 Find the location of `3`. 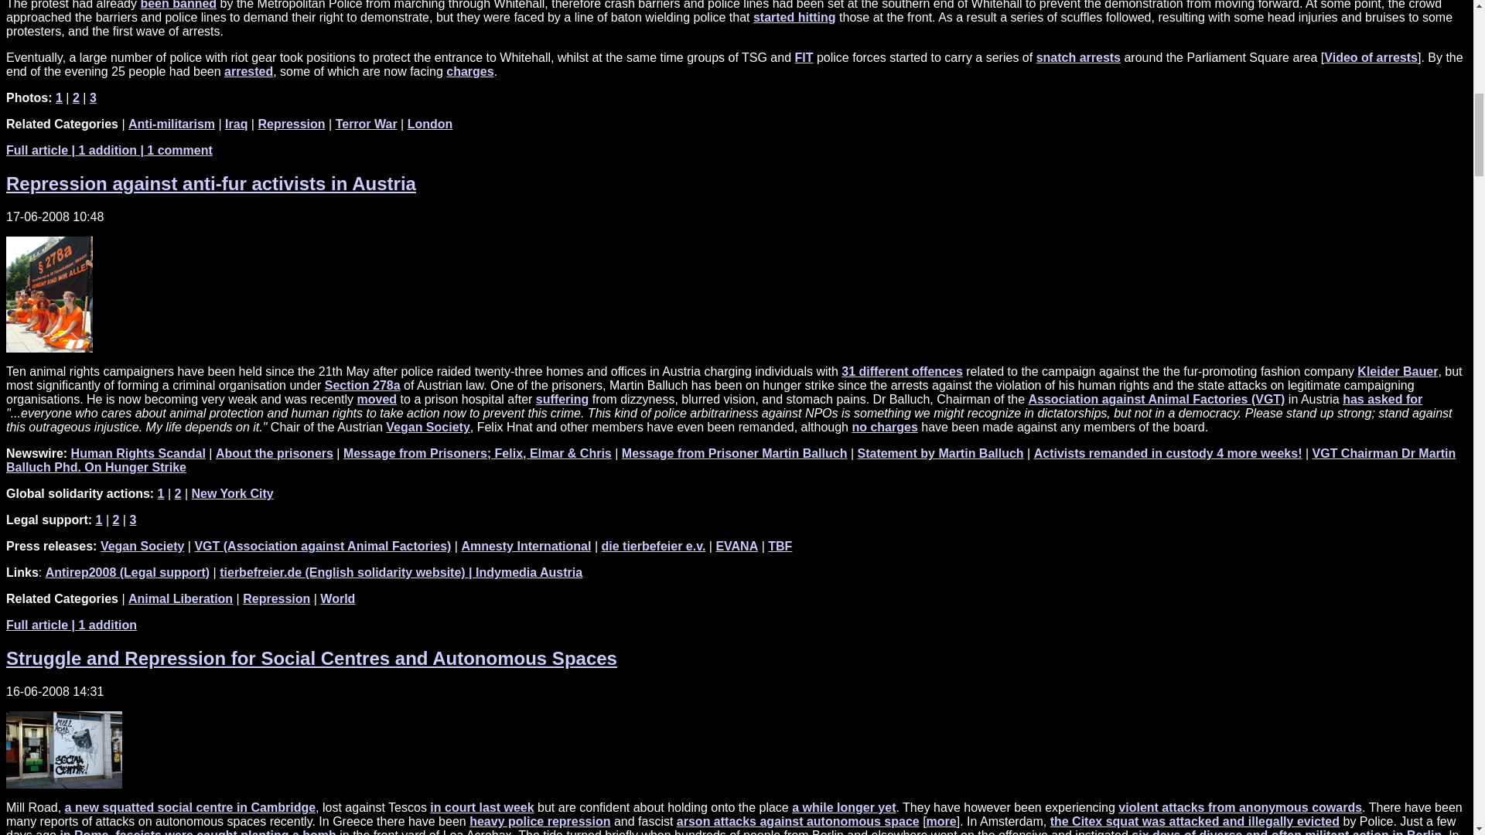

3 is located at coordinates (93, 97).